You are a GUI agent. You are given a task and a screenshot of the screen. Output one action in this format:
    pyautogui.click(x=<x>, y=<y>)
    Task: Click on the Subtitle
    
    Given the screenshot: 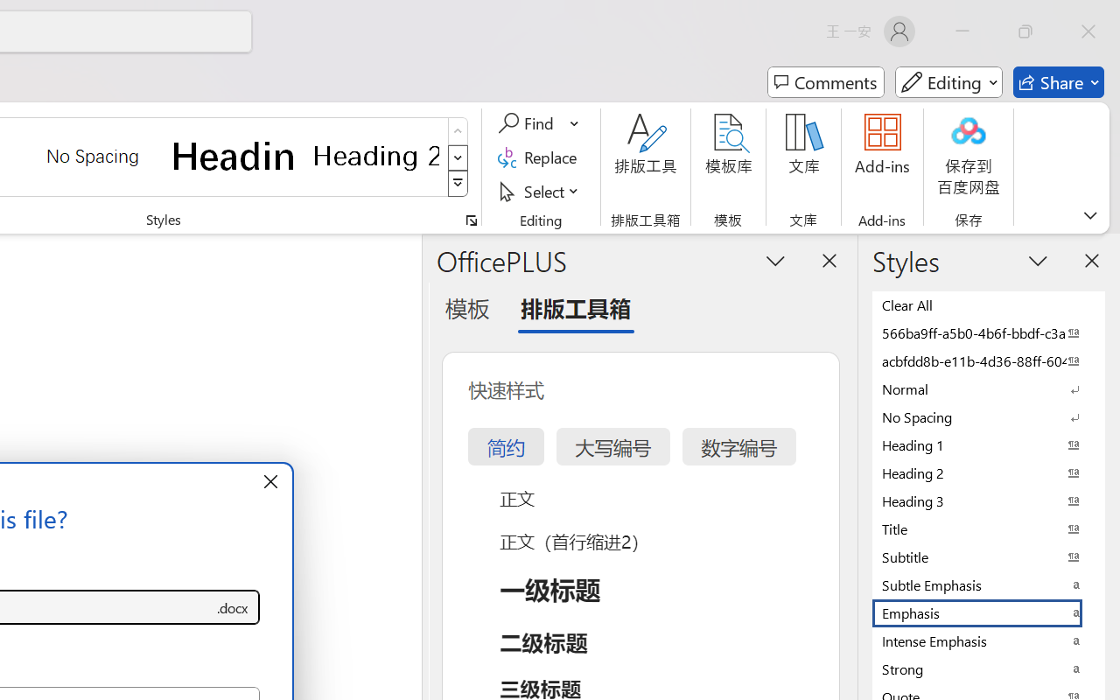 What is the action you would take?
    pyautogui.click(x=989, y=556)
    